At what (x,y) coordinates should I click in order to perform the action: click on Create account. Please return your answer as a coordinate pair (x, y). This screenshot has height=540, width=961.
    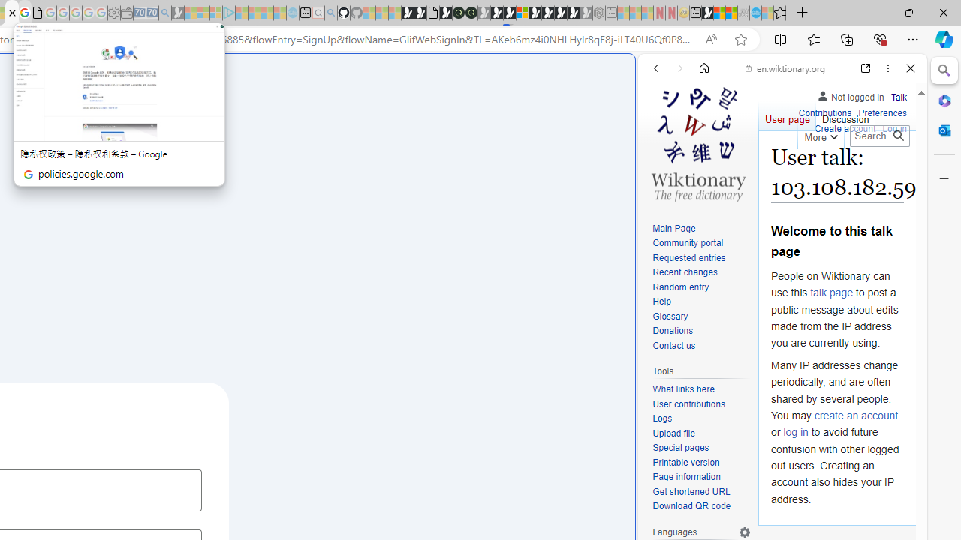
    Looking at the image, I should click on (845, 127).